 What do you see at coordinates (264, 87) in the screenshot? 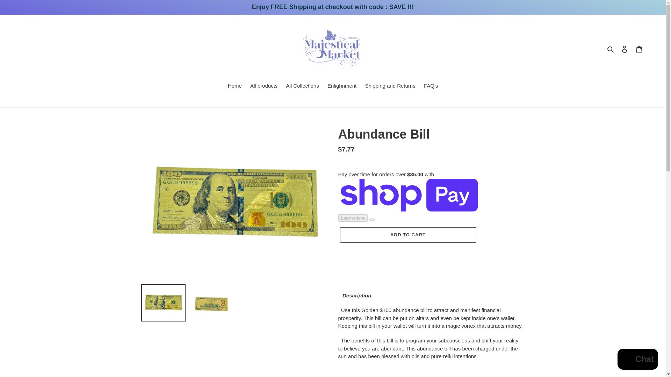
I see `All products` at bounding box center [264, 87].